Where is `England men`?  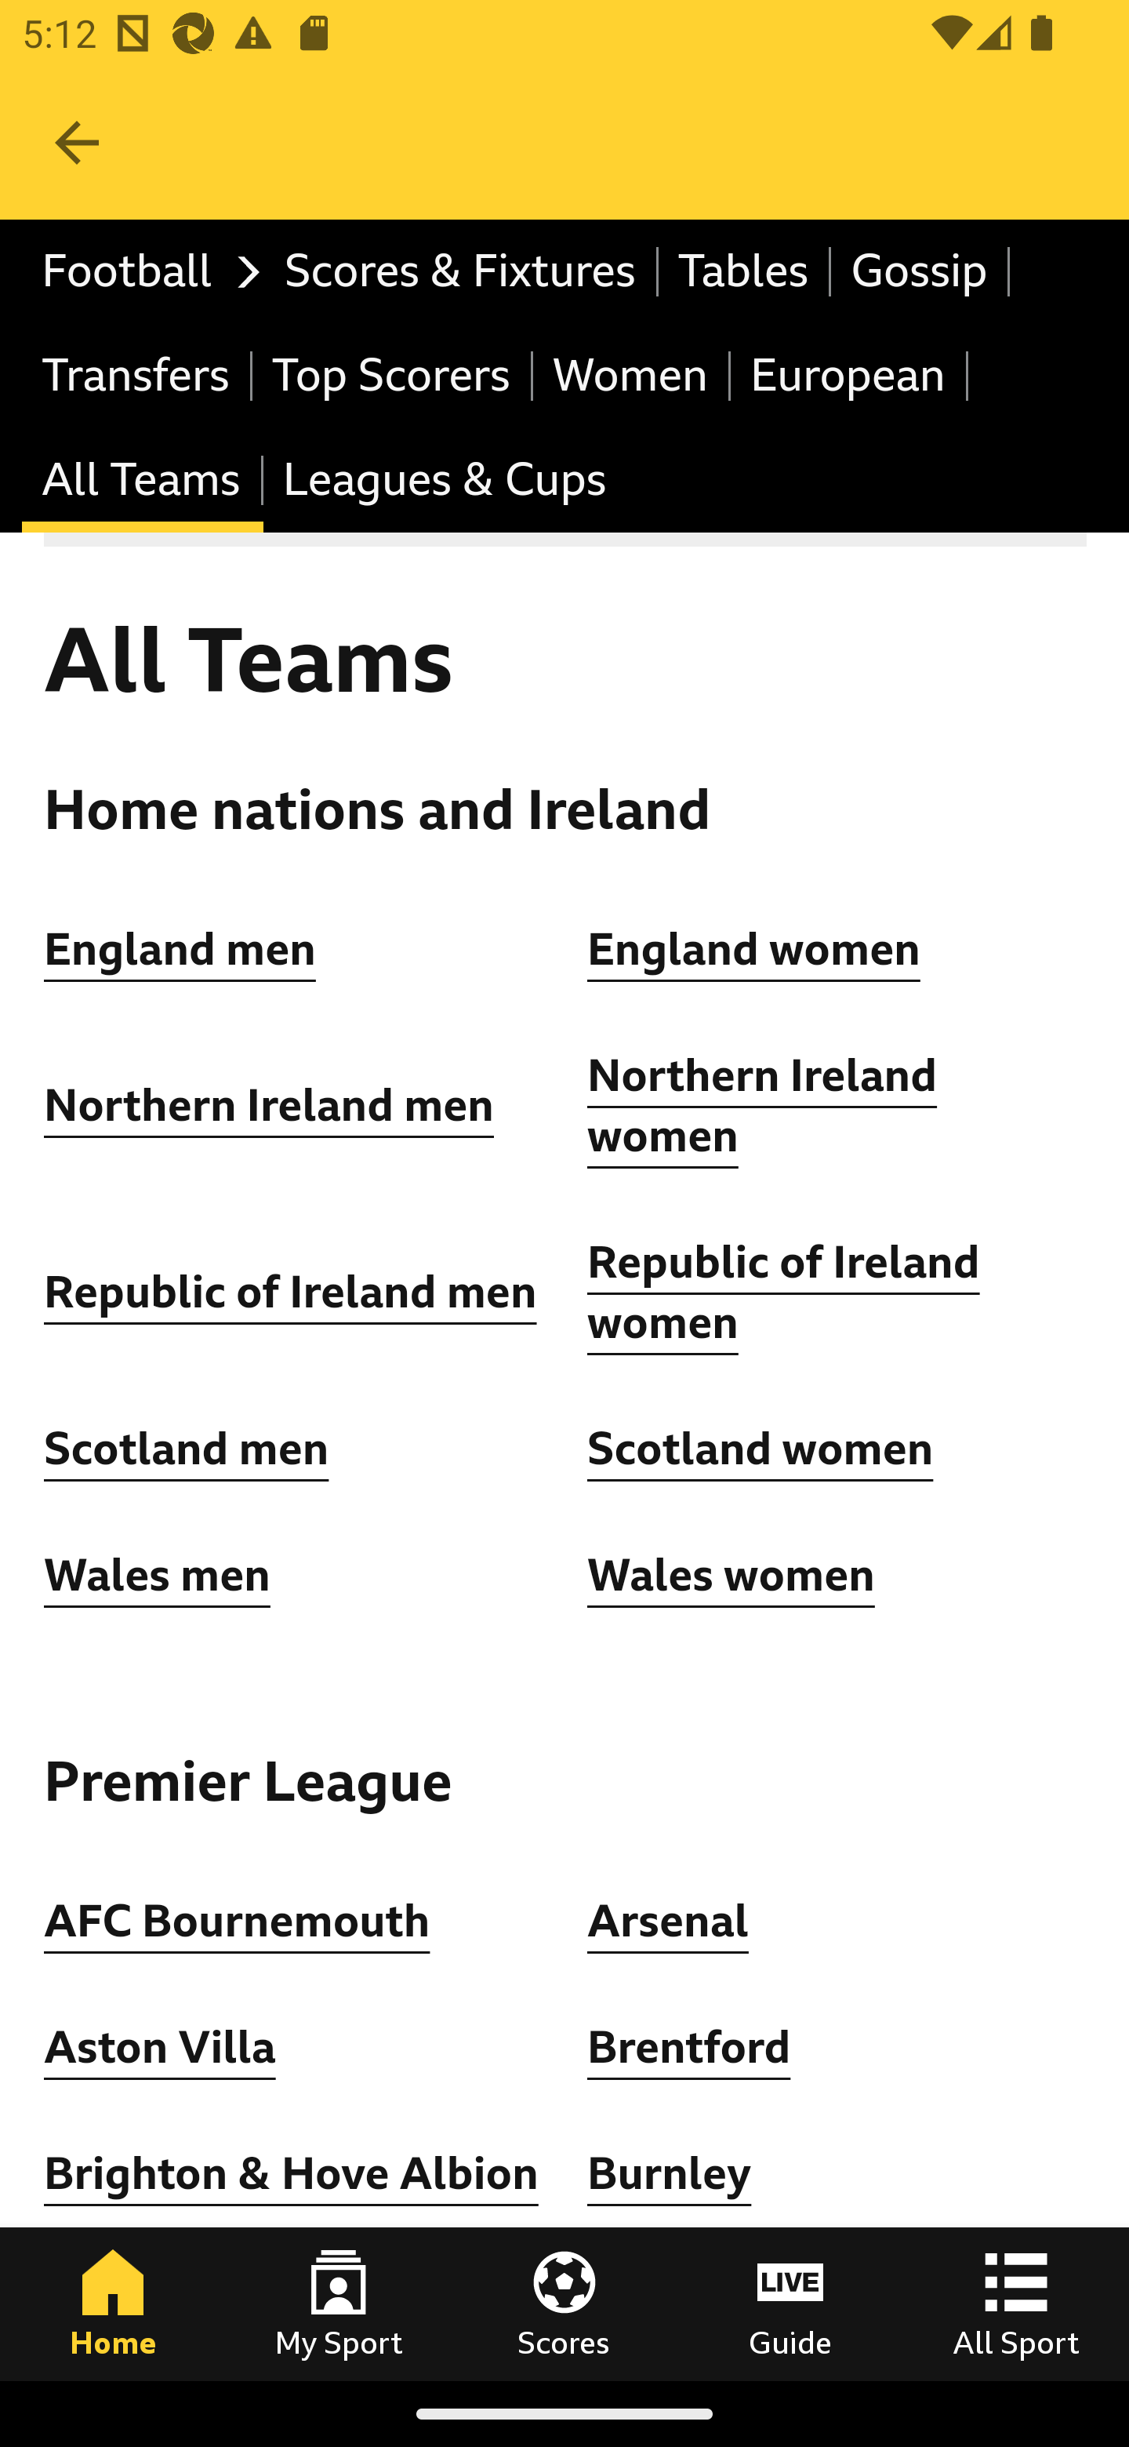
England men is located at coordinates (181, 949).